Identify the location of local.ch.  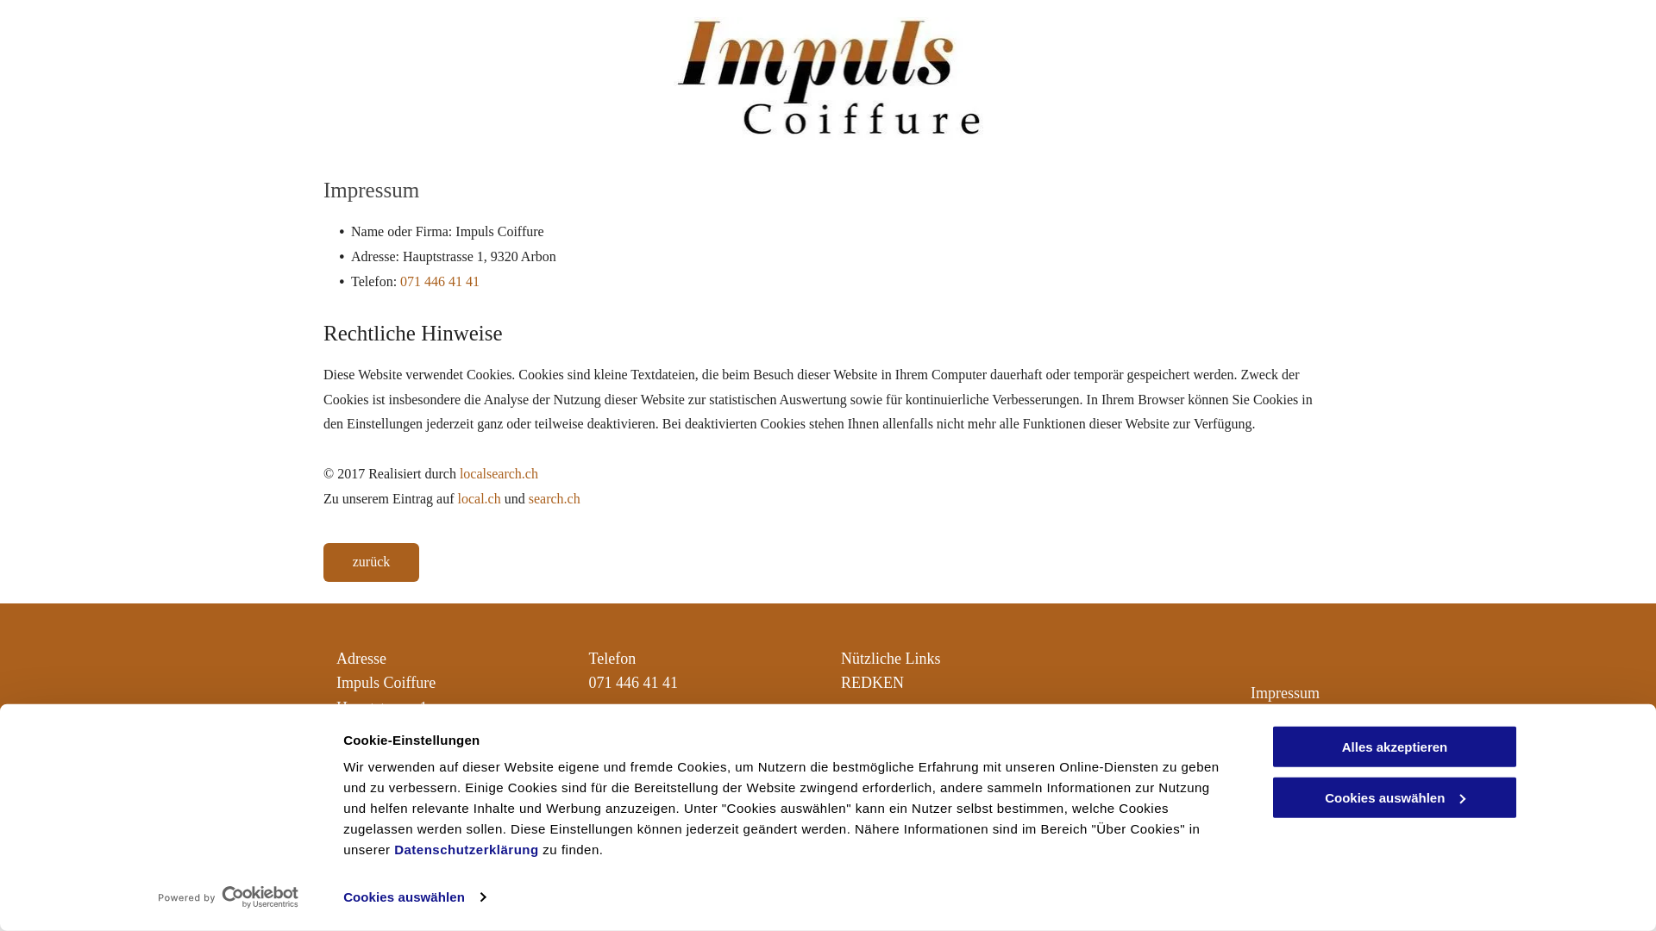
(479, 498).